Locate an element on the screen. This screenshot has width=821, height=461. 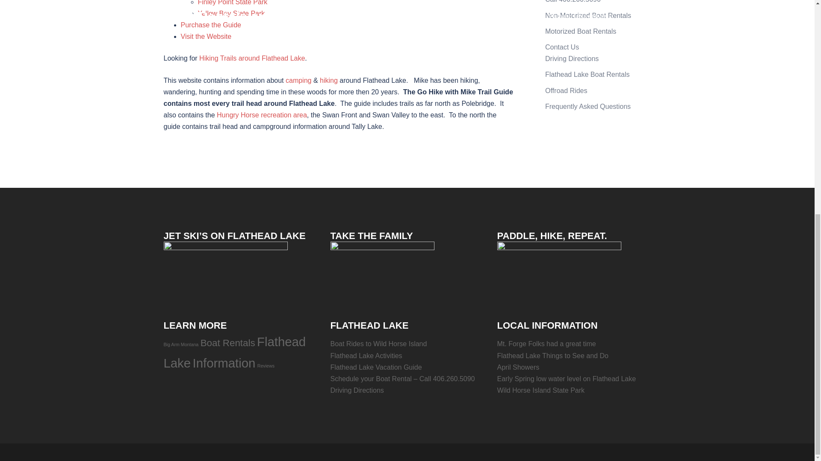
hiking is located at coordinates (328, 80).